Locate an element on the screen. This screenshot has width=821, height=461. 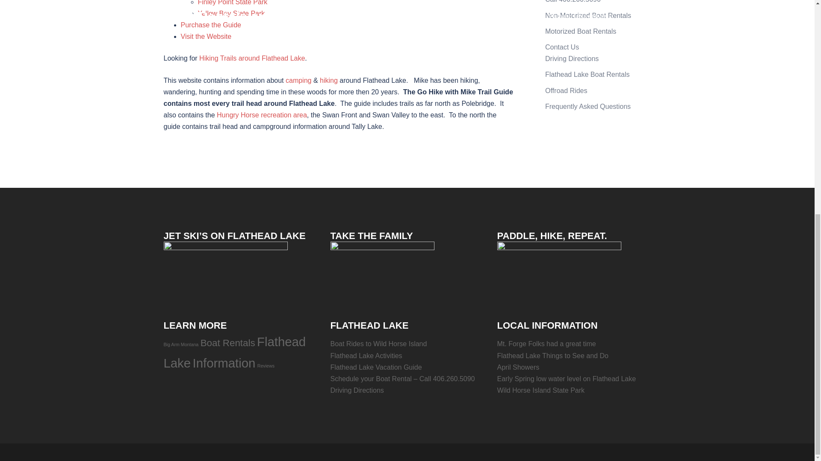
hiking is located at coordinates (328, 80).